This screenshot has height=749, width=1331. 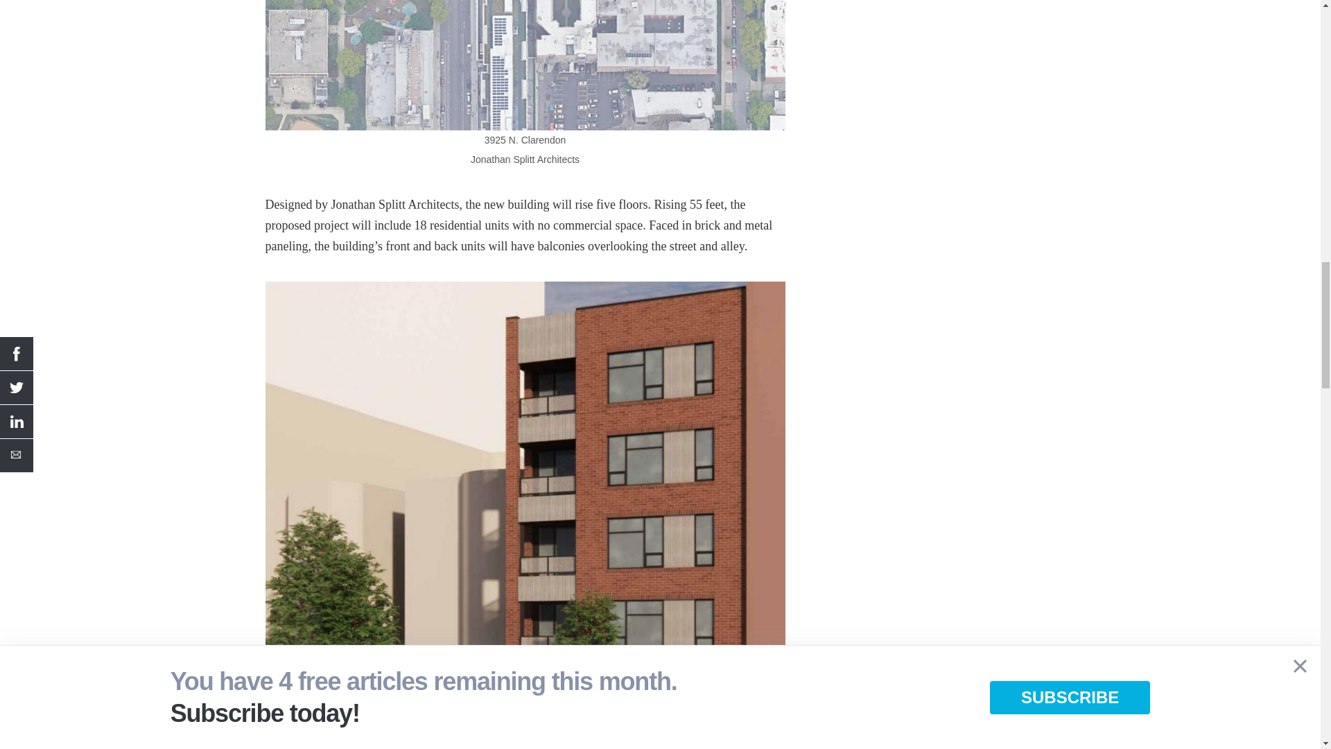 What do you see at coordinates (525, 541) in the screenshot?
I see `Jonathan Splitt Architects` at bounding box center [525, 541].